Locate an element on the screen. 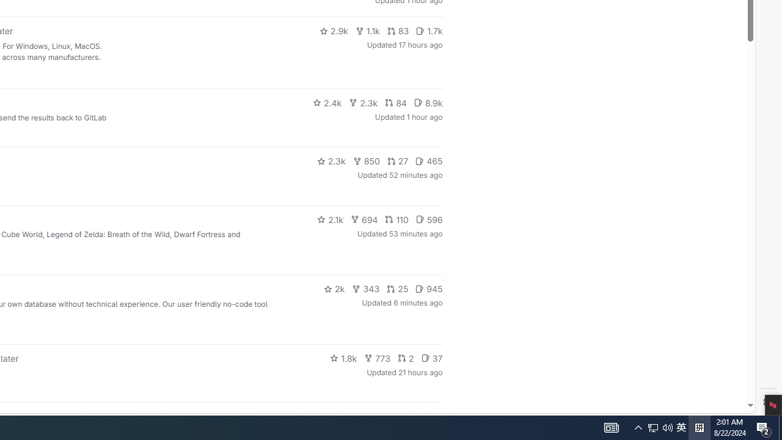  User Promoted Notification Area is located at coordinates (430, 416).